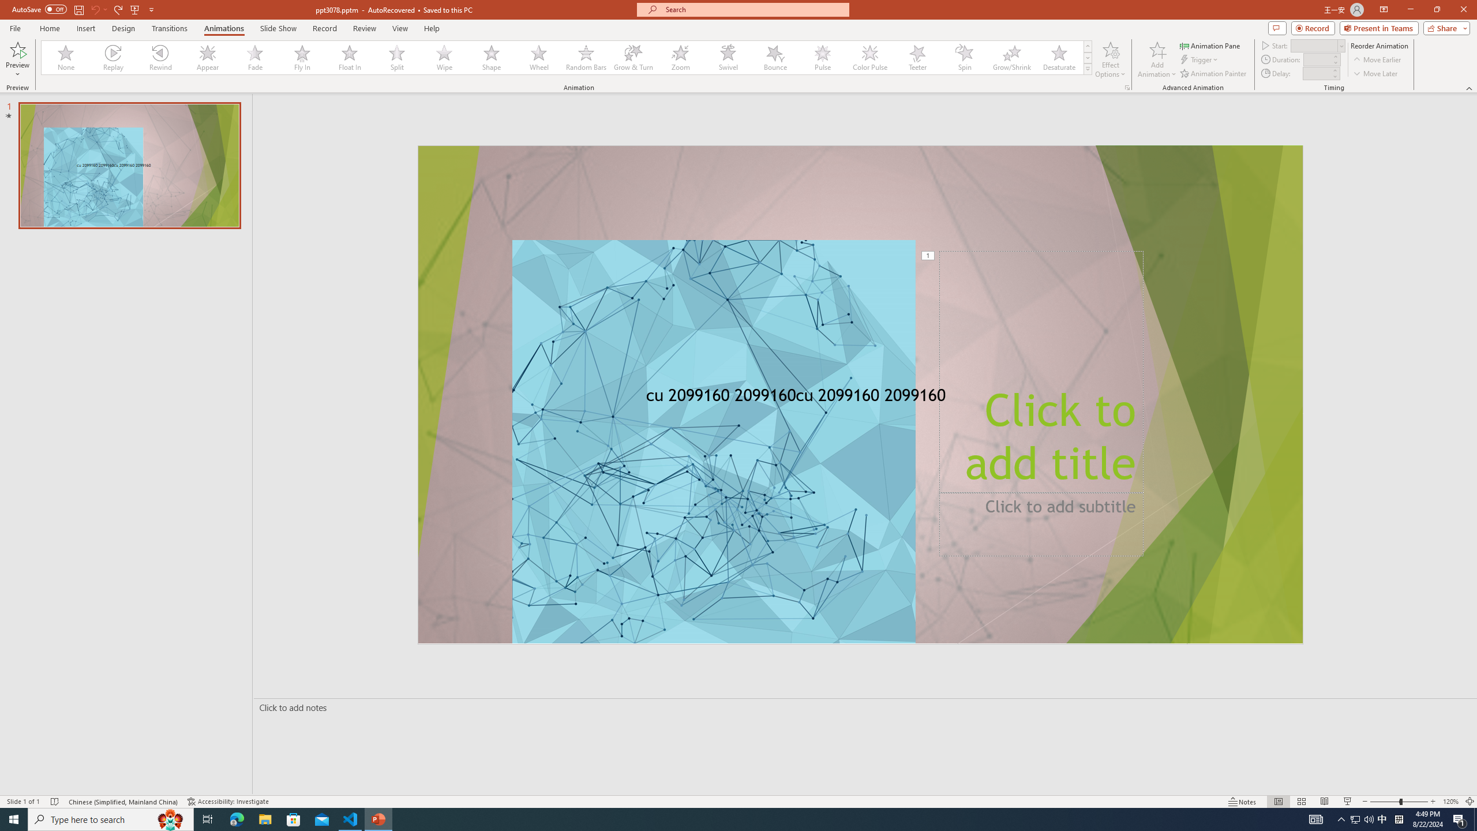 The height and width of the screenshot is (831, 1477). I want to click on Teeter, so click(917, 58).